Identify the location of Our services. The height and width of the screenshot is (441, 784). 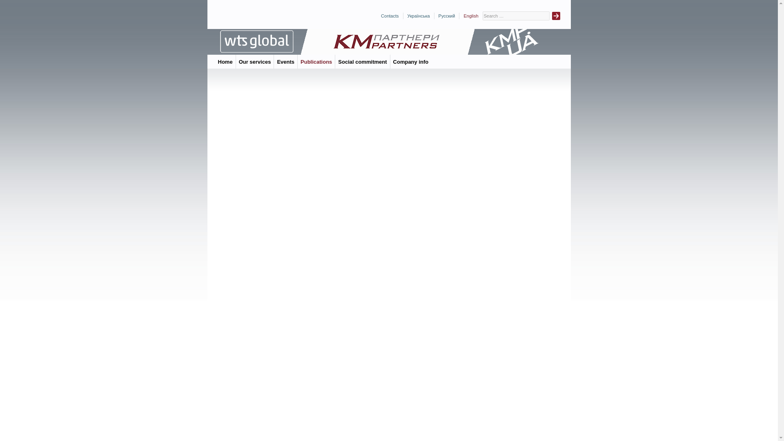
(255, 61).